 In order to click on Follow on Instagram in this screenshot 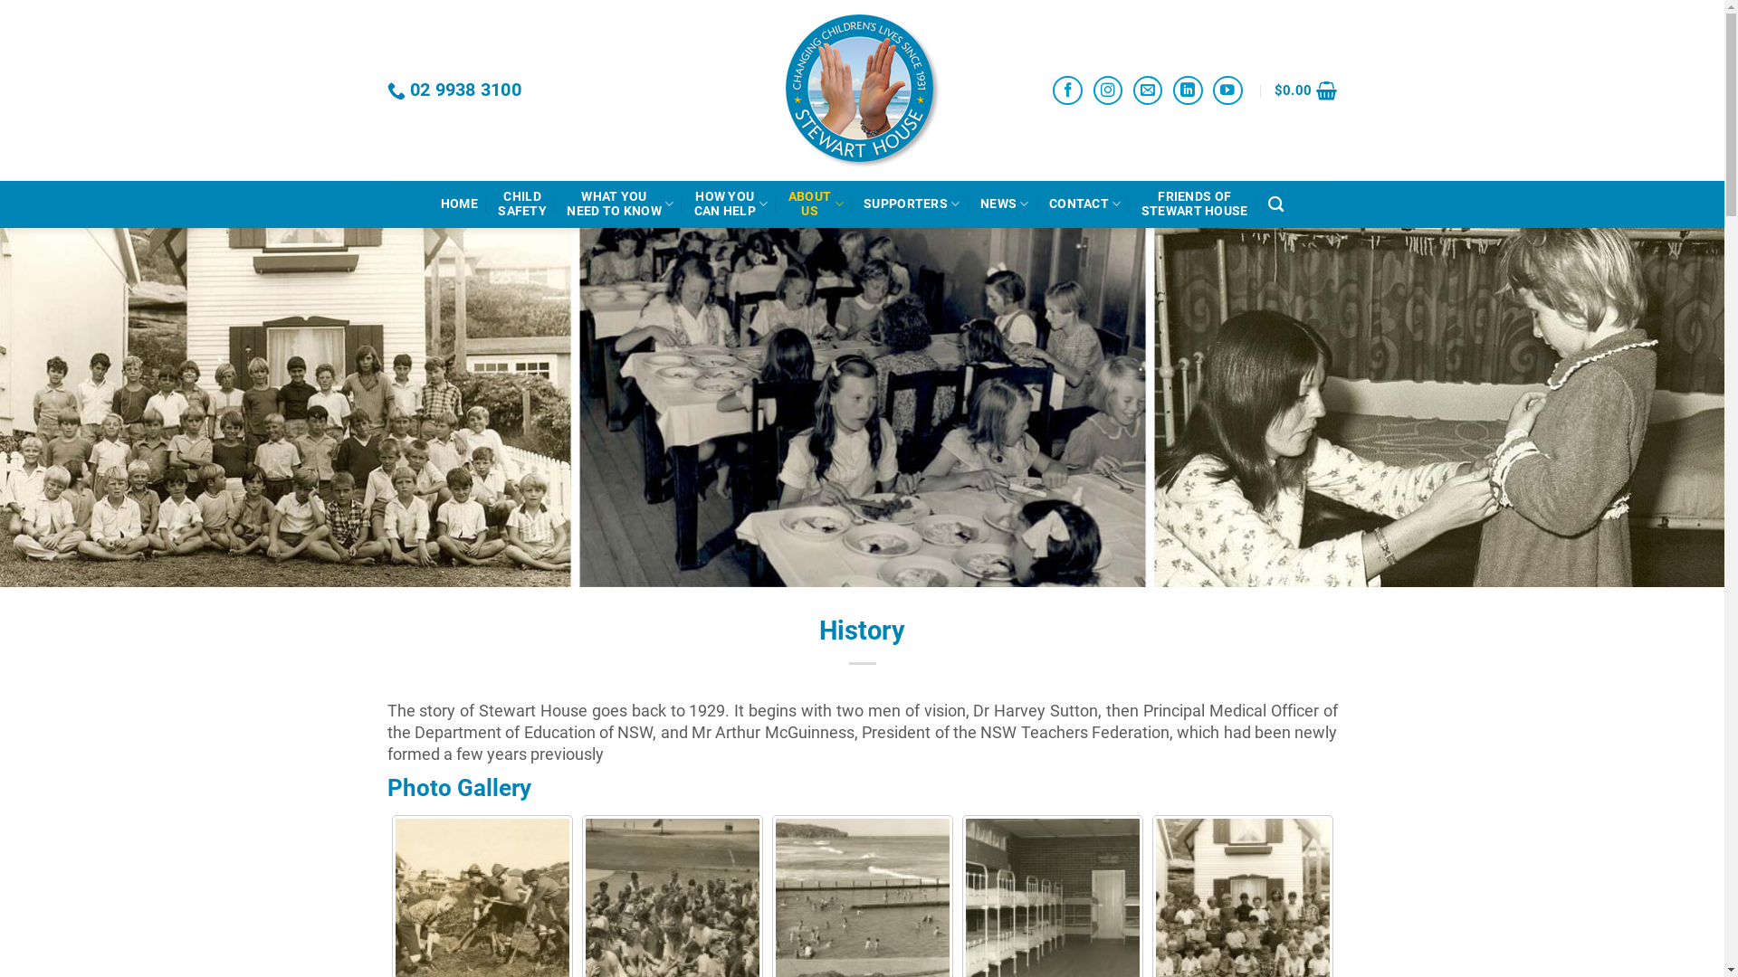, I will do `click(1108, 90)`.